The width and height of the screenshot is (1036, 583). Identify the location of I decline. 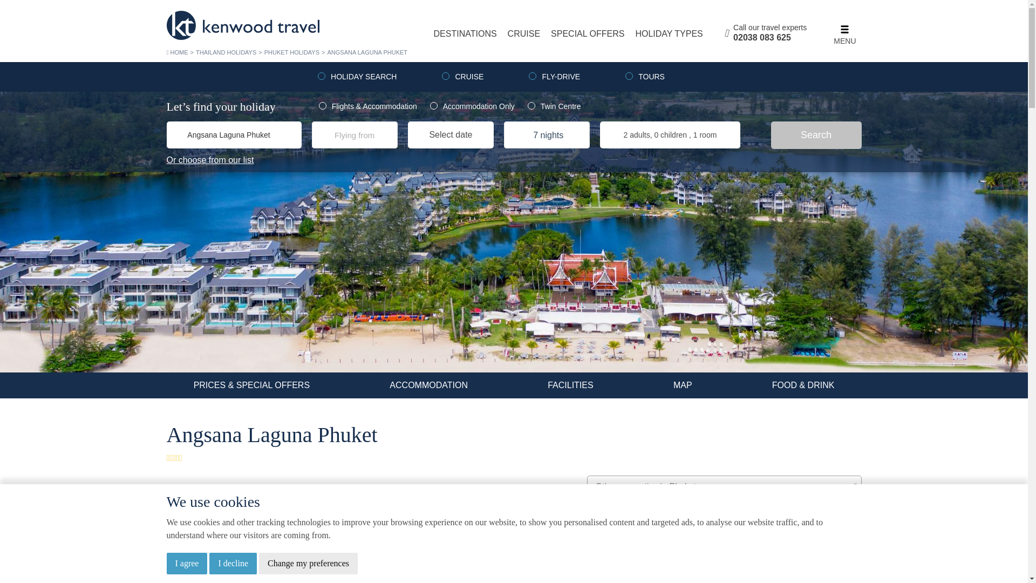
(233, 563).